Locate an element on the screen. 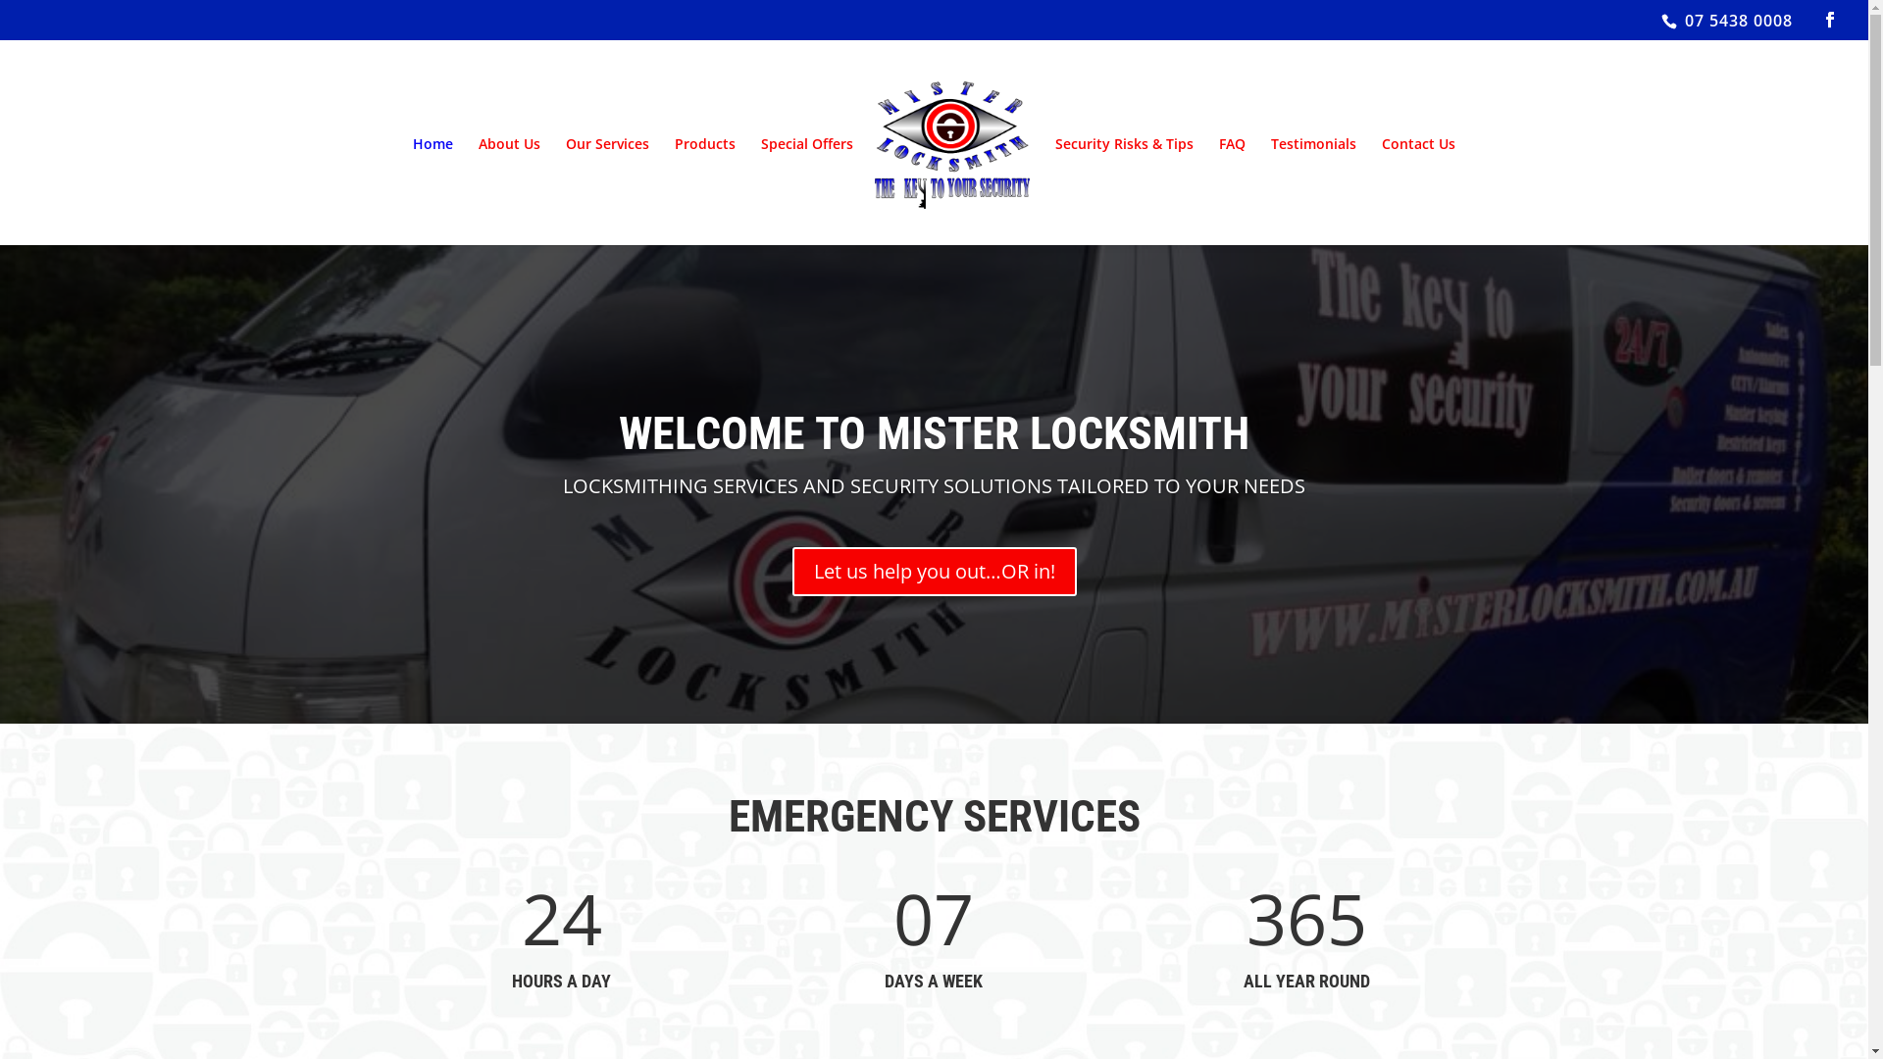  Special Offers is located at coordinates (807, 149).